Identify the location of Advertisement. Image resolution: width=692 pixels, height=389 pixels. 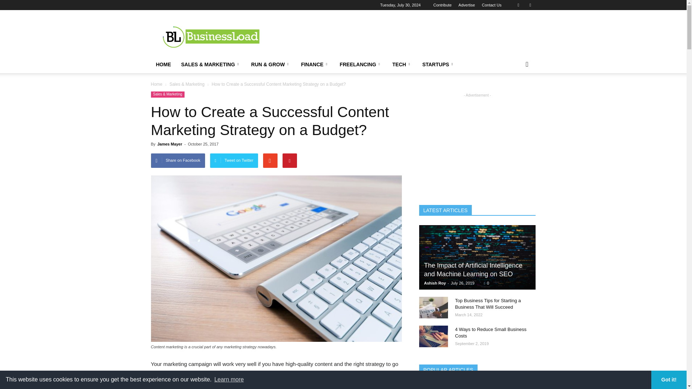
(404, 36).